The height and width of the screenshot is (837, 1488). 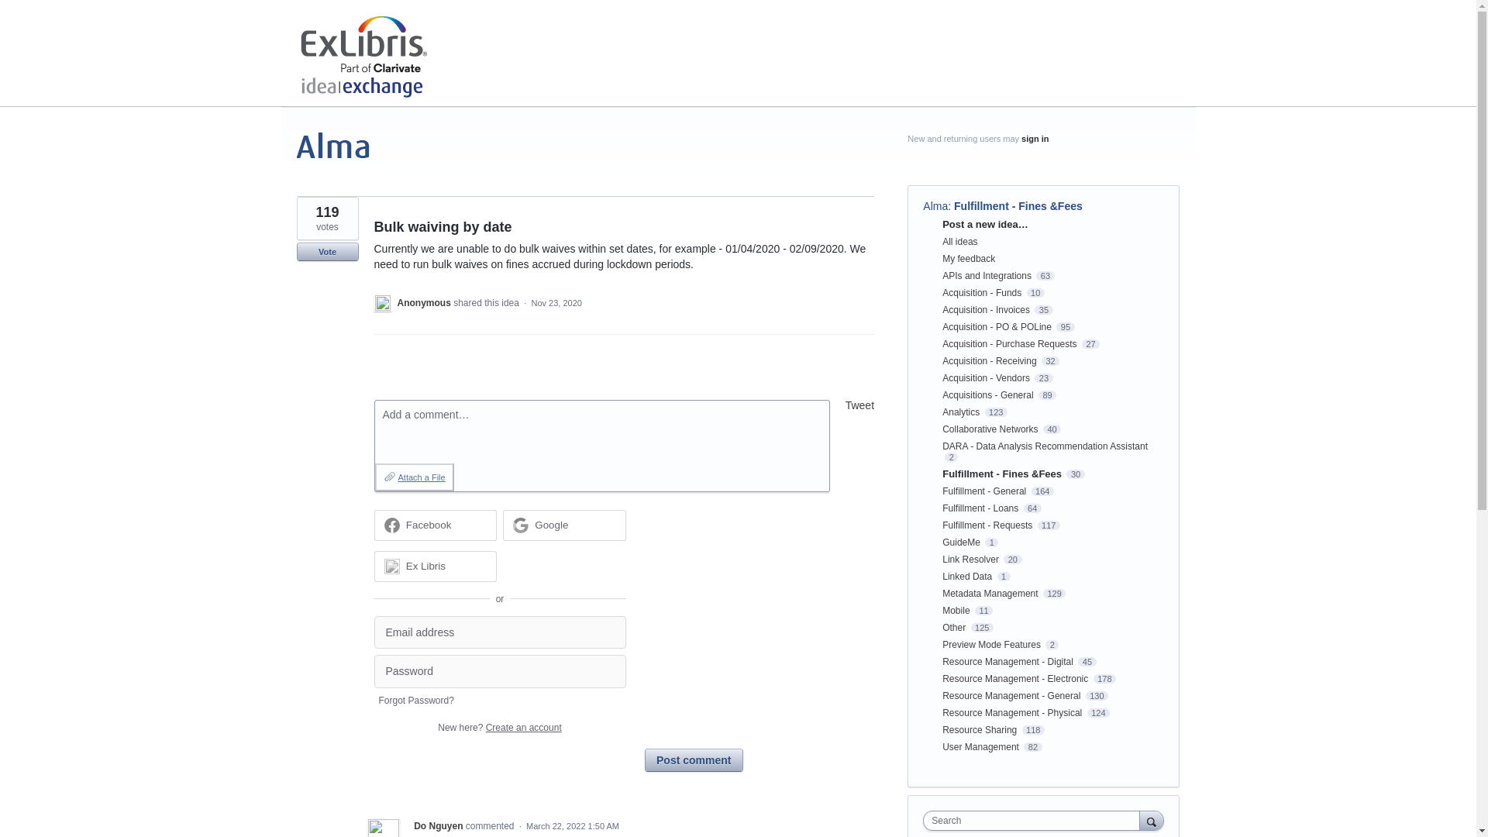 What do you see at coordinates (374, 57) in the screenshot?
I see `Have an idea for Ex Libris?` at bounding box center [374, 57].